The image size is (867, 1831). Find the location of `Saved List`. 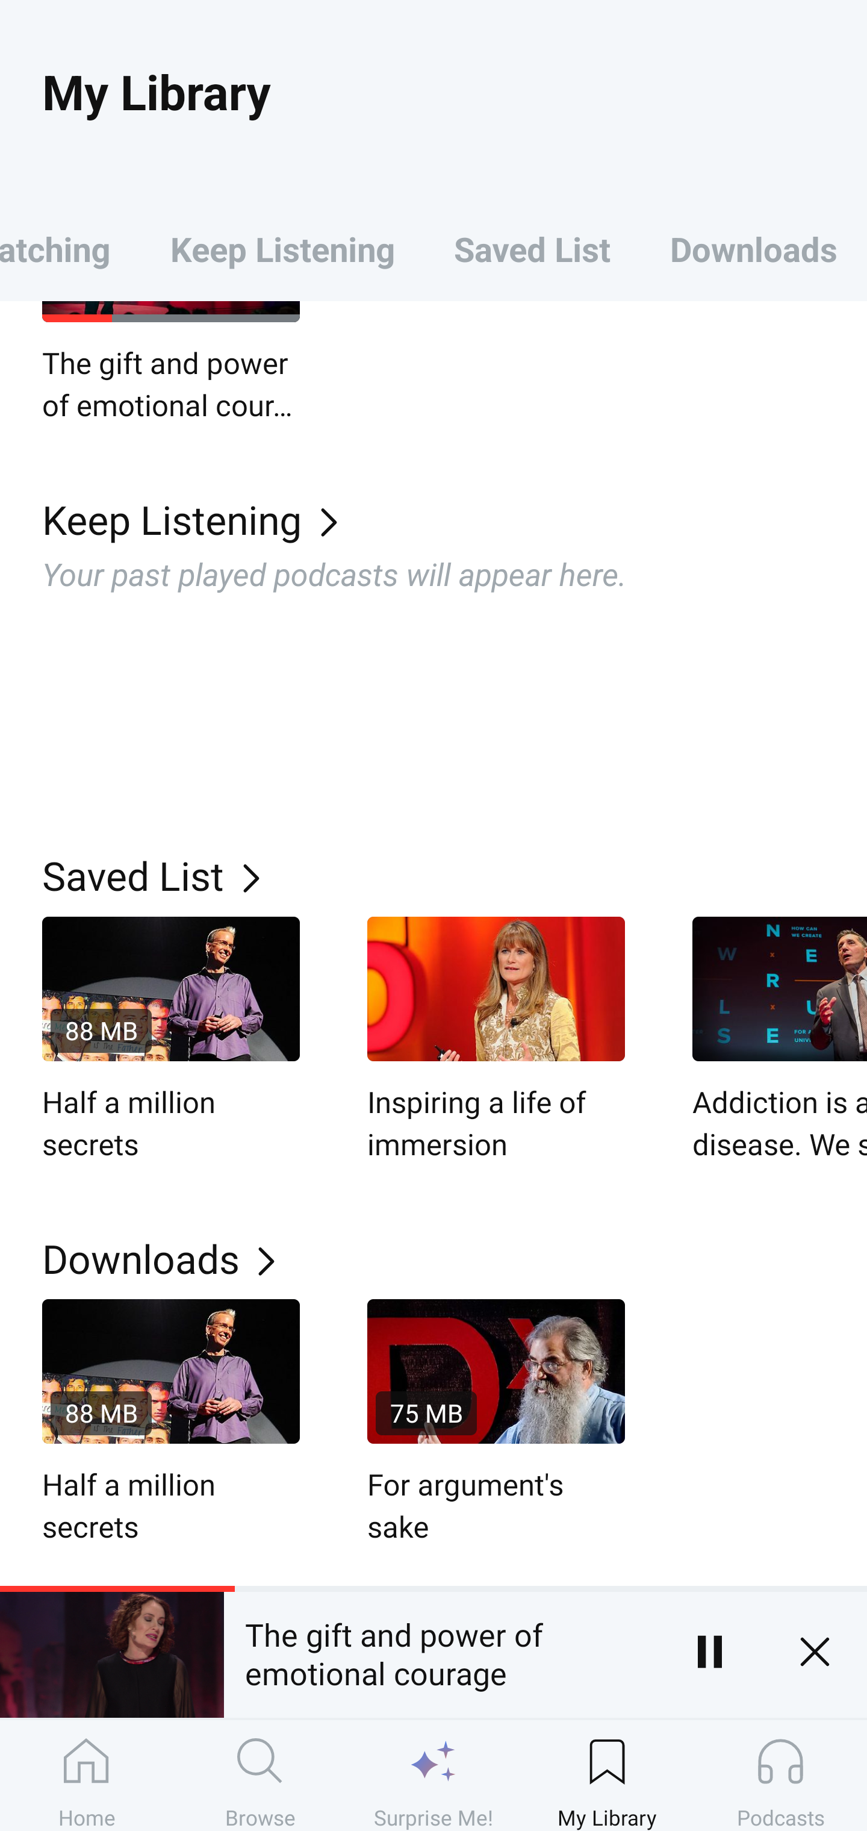

Saved List is located at coordinates (532, 248).